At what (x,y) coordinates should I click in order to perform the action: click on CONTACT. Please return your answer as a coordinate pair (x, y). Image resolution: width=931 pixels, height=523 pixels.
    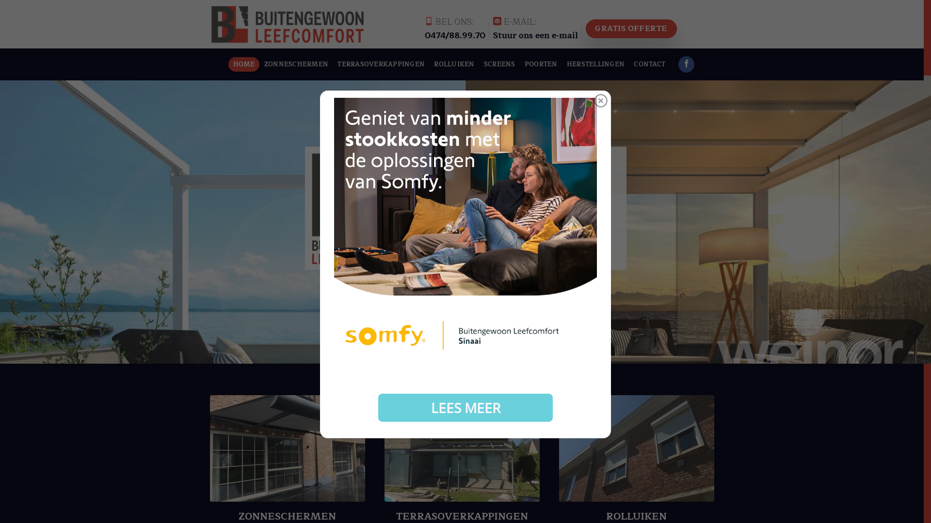
    Looking at the image, I should click on (650, 64).